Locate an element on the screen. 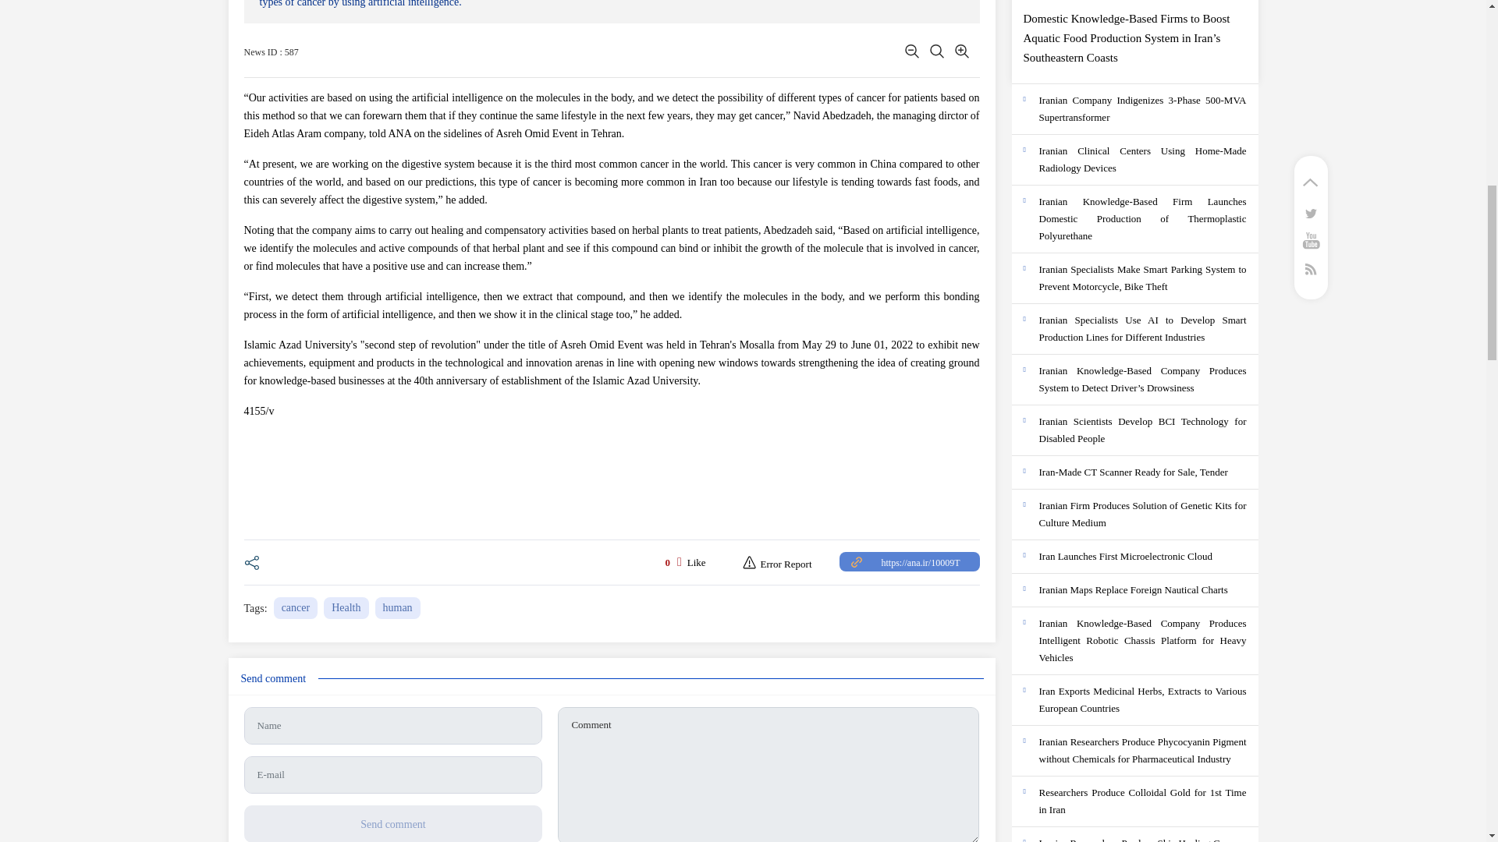 This screenshot has height=842, width=1498. Send comment is located at coordinates (392, 823).